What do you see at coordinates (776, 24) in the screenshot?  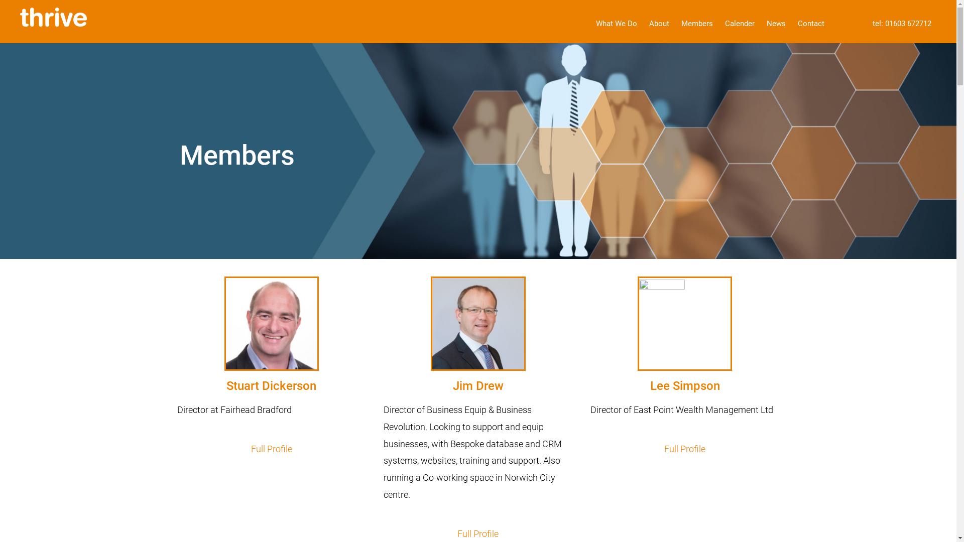 I see `News` at bounding box center [776, 24].